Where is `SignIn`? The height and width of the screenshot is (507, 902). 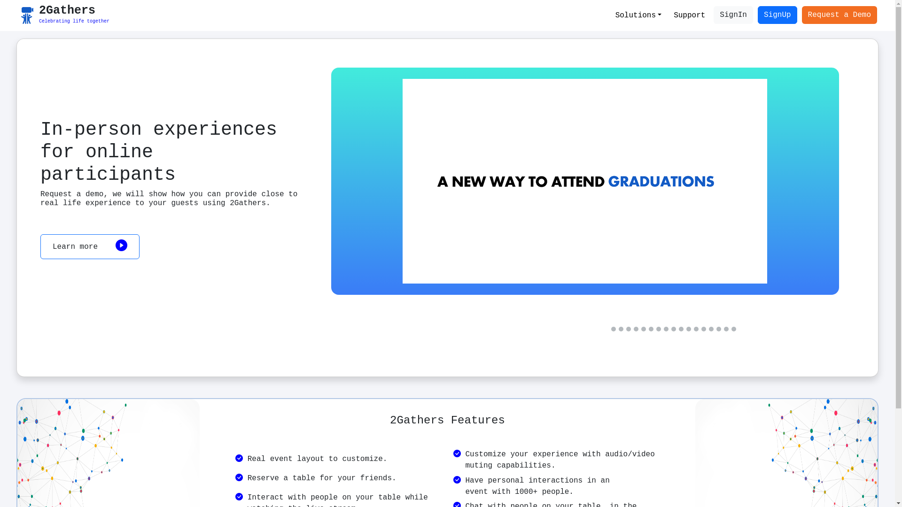 SignIn is located at coordinates (733, 15).